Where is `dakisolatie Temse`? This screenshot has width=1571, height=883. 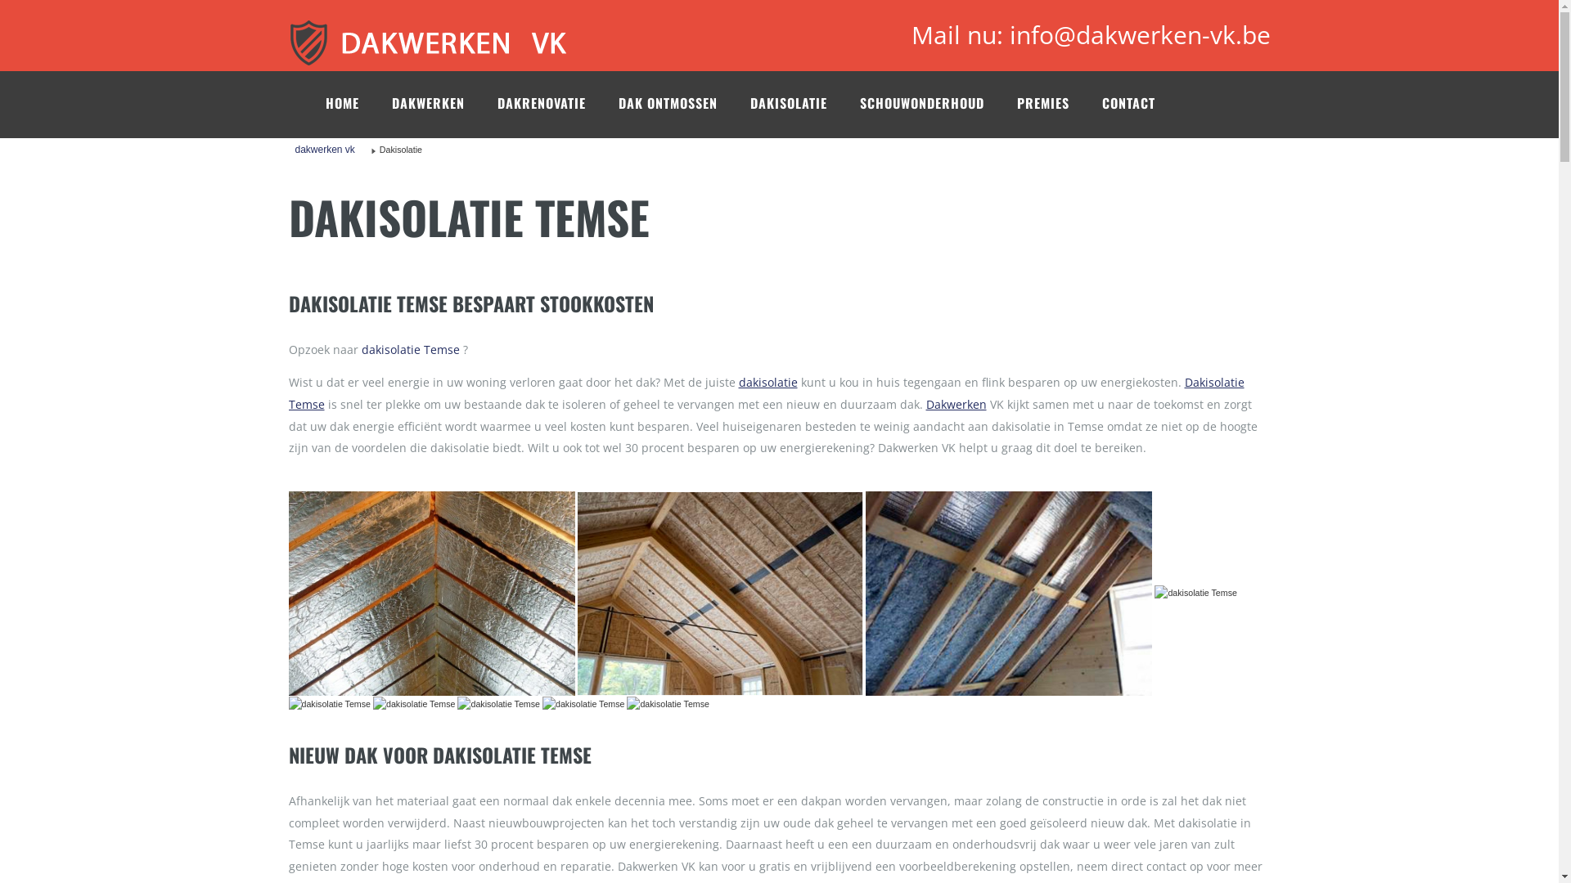
dakisolatie Temse is located at coordinates (1196, 594).